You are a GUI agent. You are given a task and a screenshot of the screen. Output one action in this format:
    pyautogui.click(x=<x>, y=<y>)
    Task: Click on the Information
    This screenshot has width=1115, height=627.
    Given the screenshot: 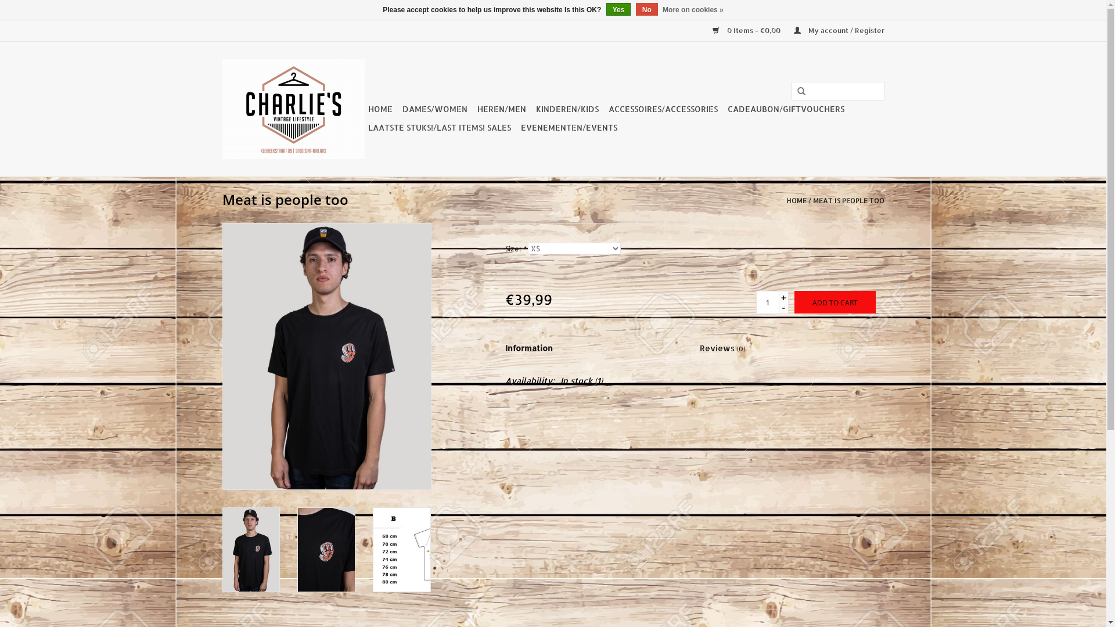 What is the action you would take?
    pyautogui.click(x=594, y=348)
    